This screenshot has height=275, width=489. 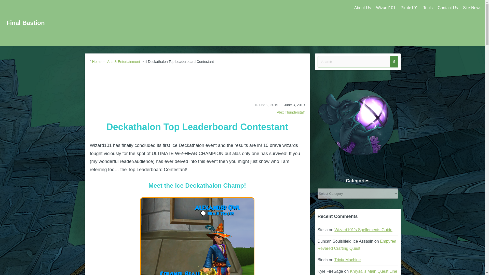 What do you see at coordinates (291, 112) in the screenshot?
I see `Posts by Alex Thunderstaff` at bounding box center [291, 112].